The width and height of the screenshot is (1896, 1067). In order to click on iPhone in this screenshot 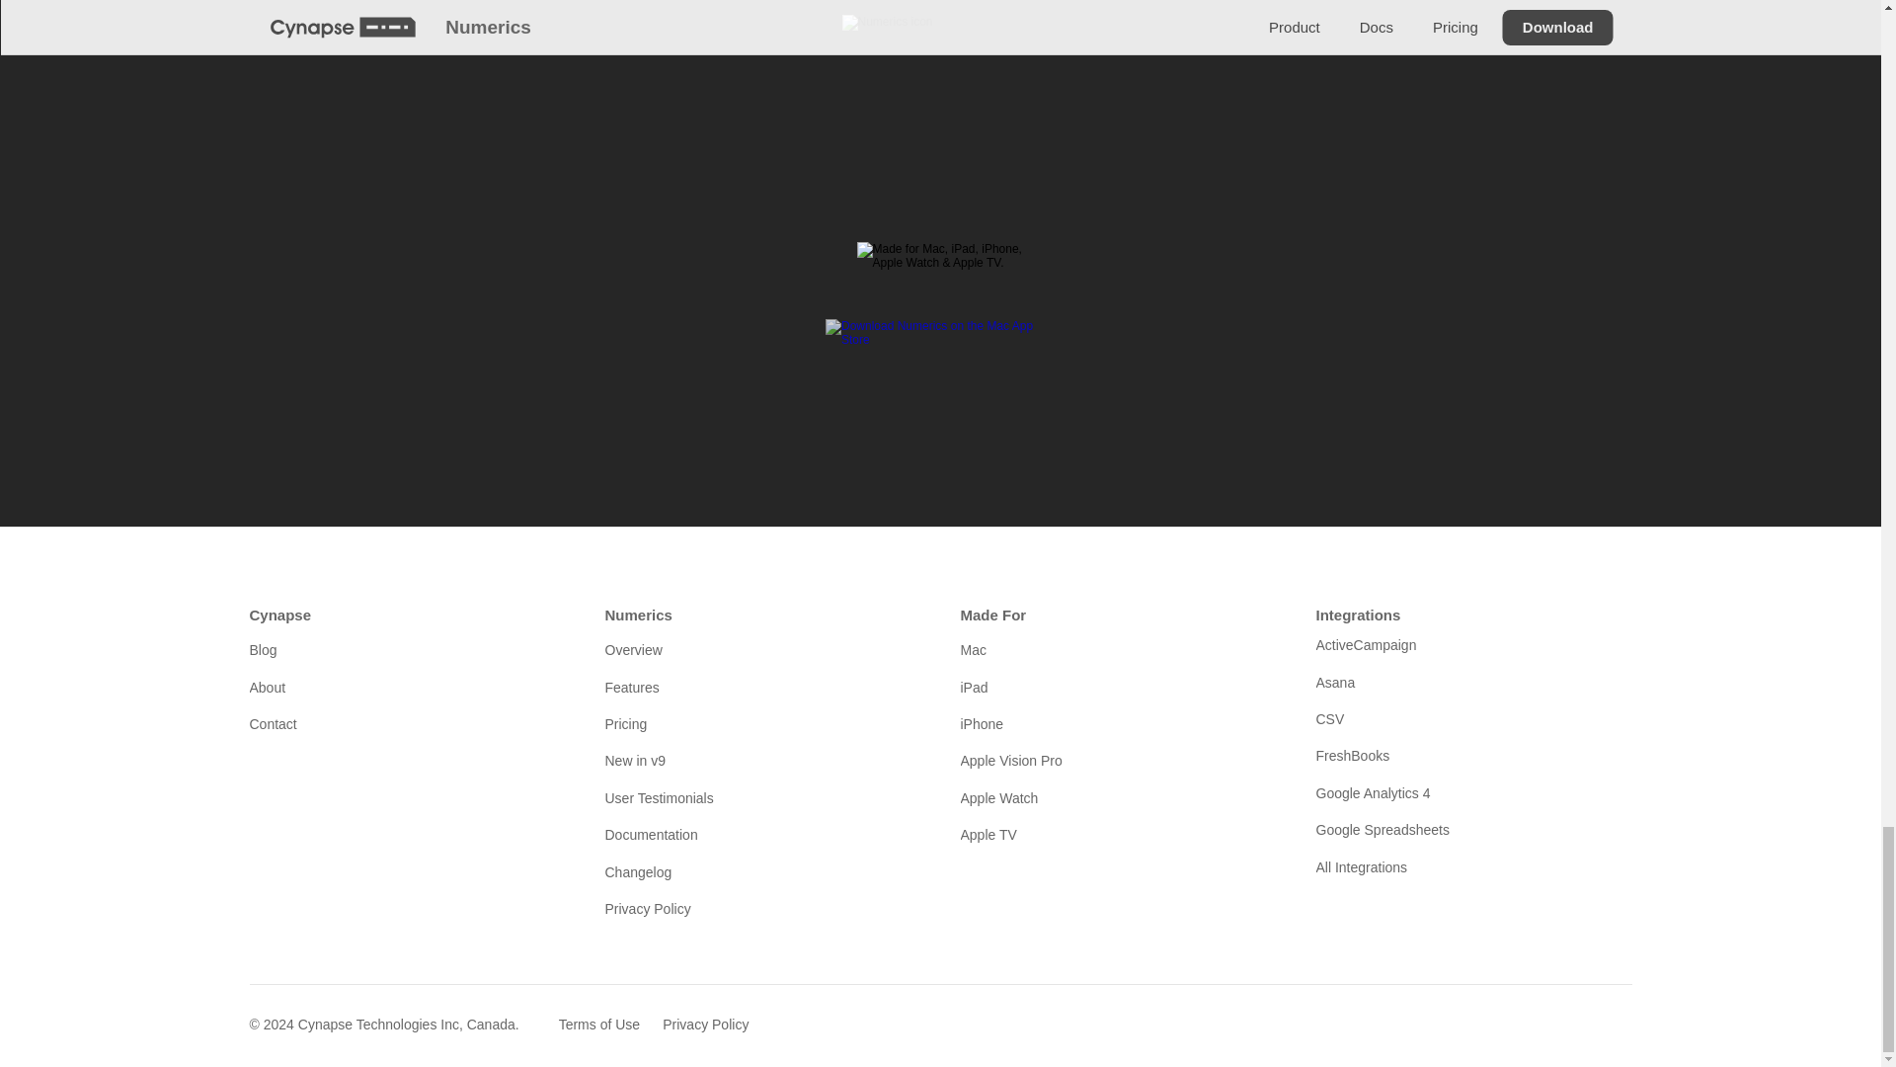, I will do `click(1118, 724)`.